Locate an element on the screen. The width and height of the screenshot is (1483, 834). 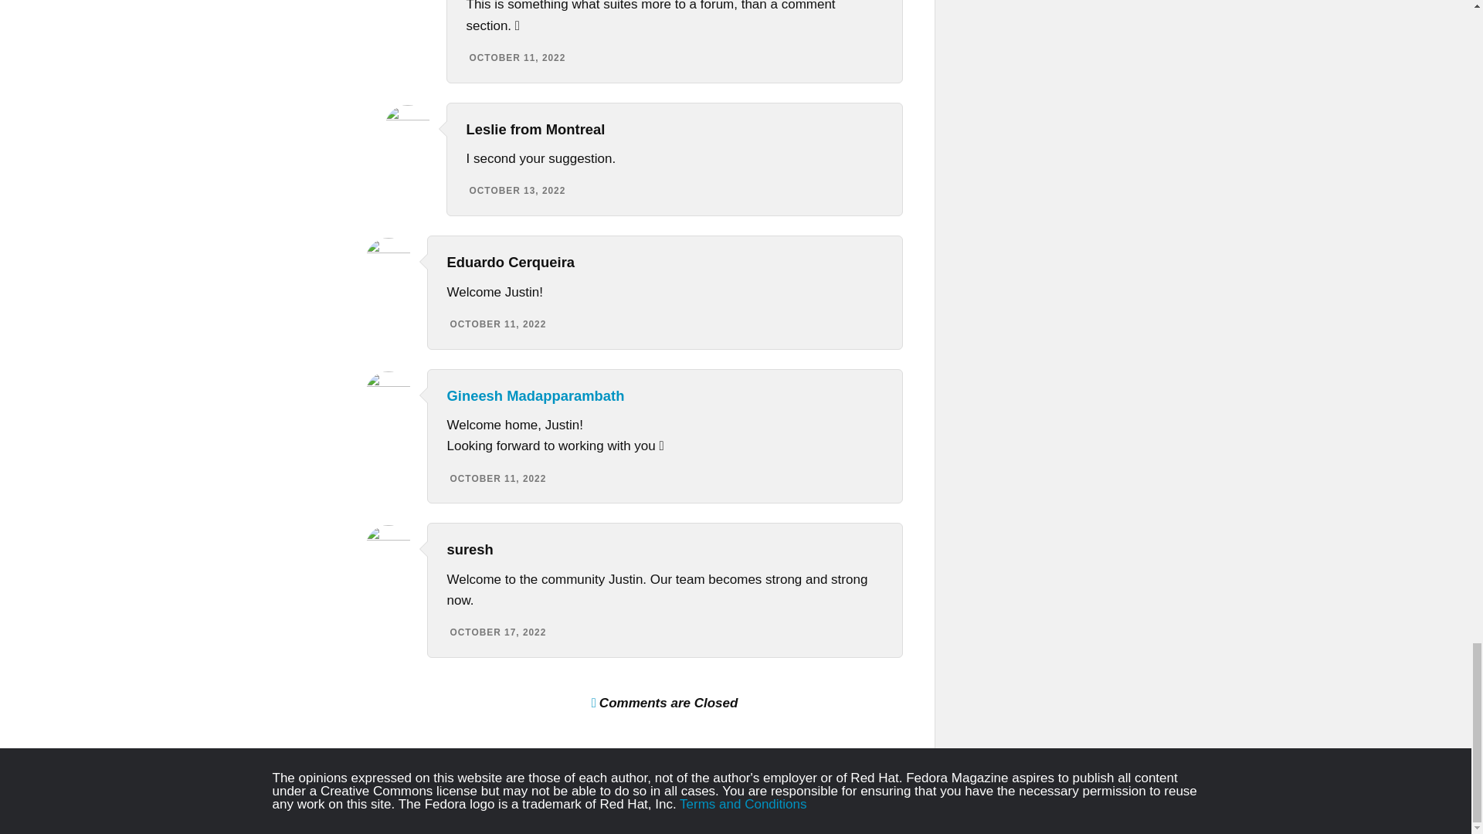
October 11, 2022 at 11:25 is located at coordinates (518, 58).